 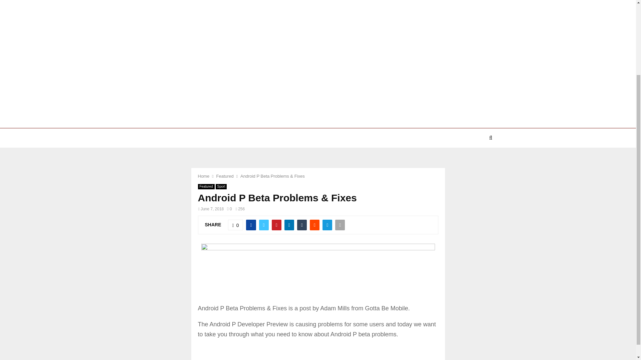 What do you see at coordinates (355, 138) in the screenshot?
I see `EDUCATION` at bounding box center [355, 138].